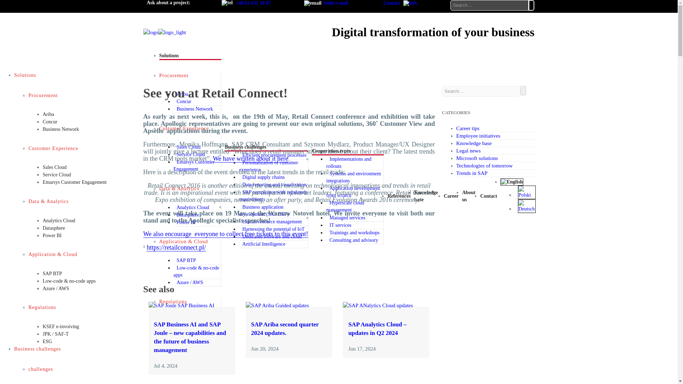 The image size is (683, 384). I want to click on Harnessing the potential of IoT, so click(272, 229).